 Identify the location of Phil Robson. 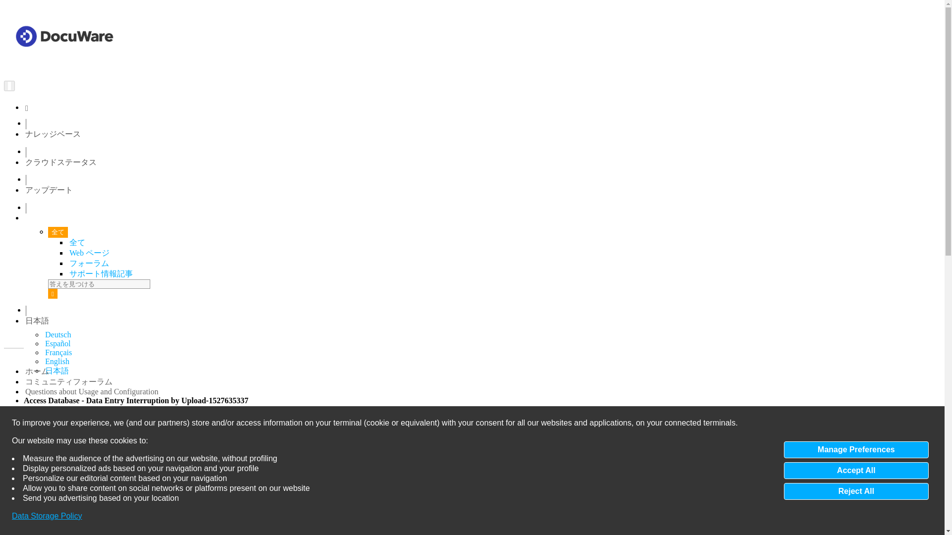
(124, 511).